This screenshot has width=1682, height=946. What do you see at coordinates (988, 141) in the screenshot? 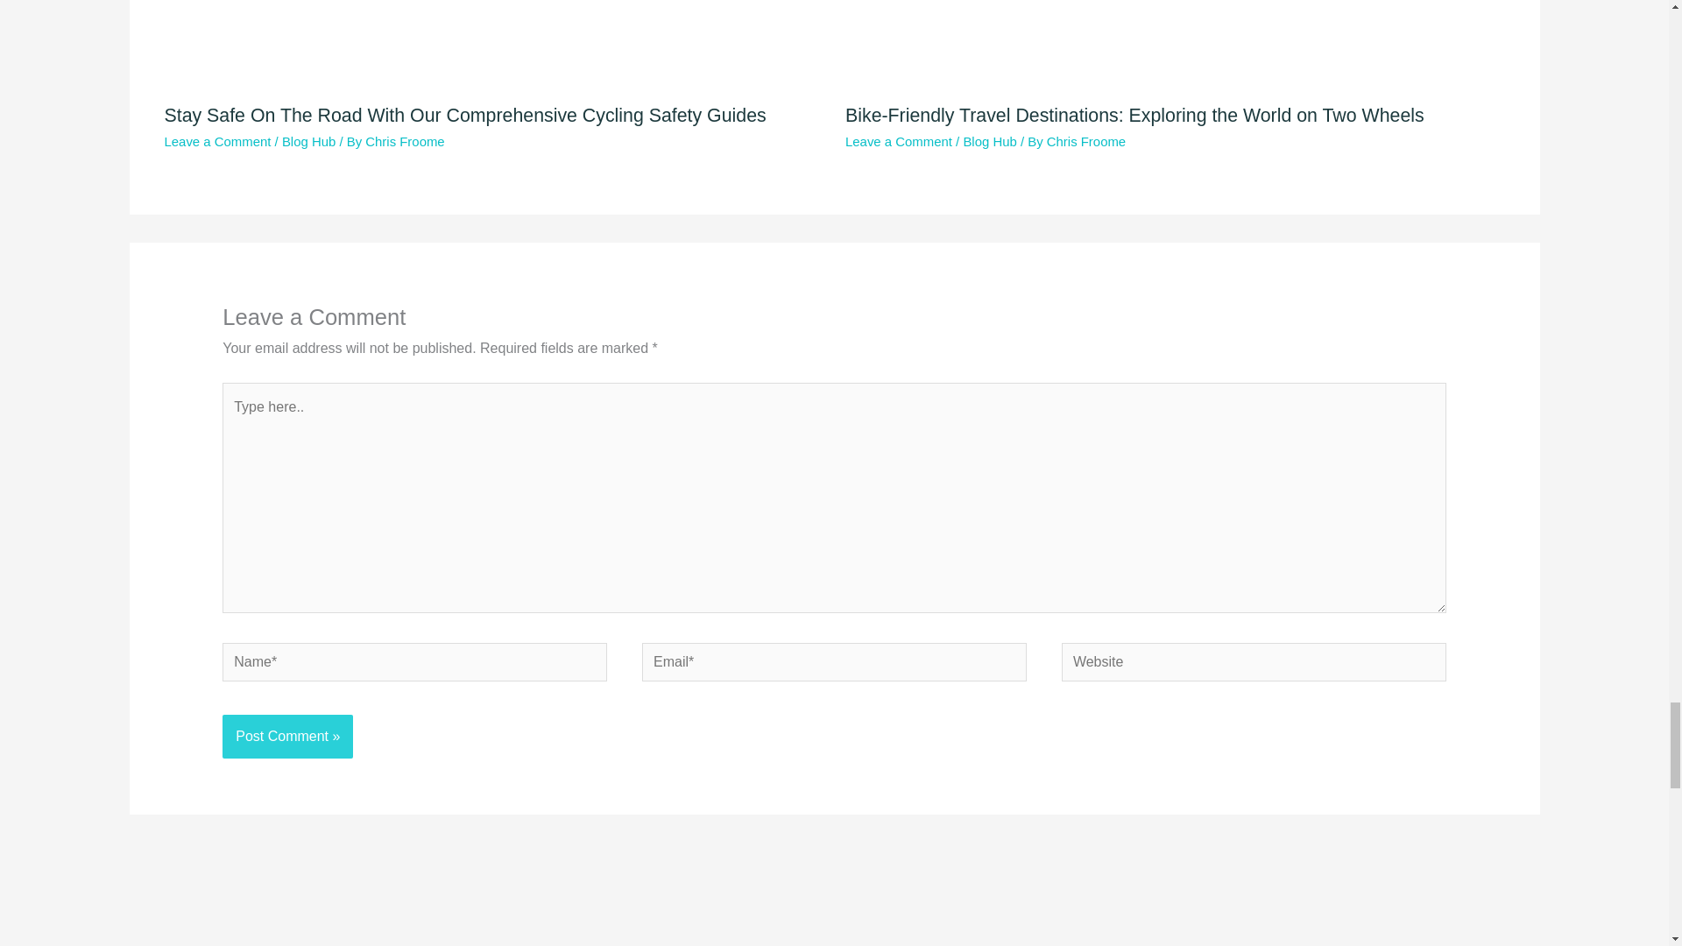
I see `Blog Hub` at bounding box center [988, 141].